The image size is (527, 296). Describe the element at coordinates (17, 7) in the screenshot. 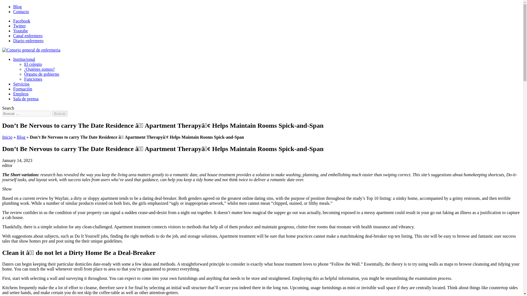

I see `Blog` at that location.